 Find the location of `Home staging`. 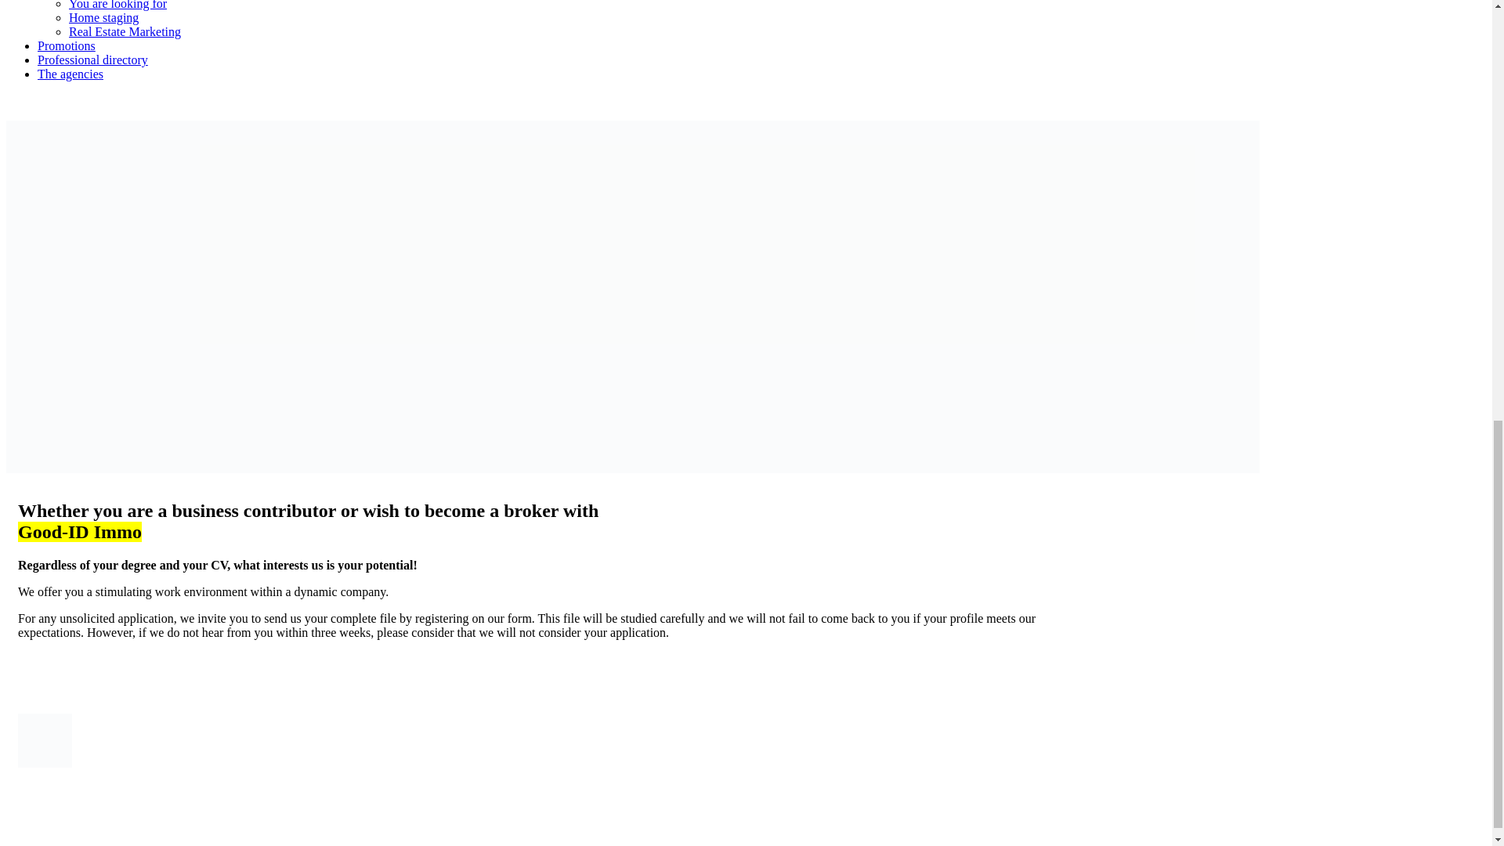

Home staging is located at coordinates (103, 17).